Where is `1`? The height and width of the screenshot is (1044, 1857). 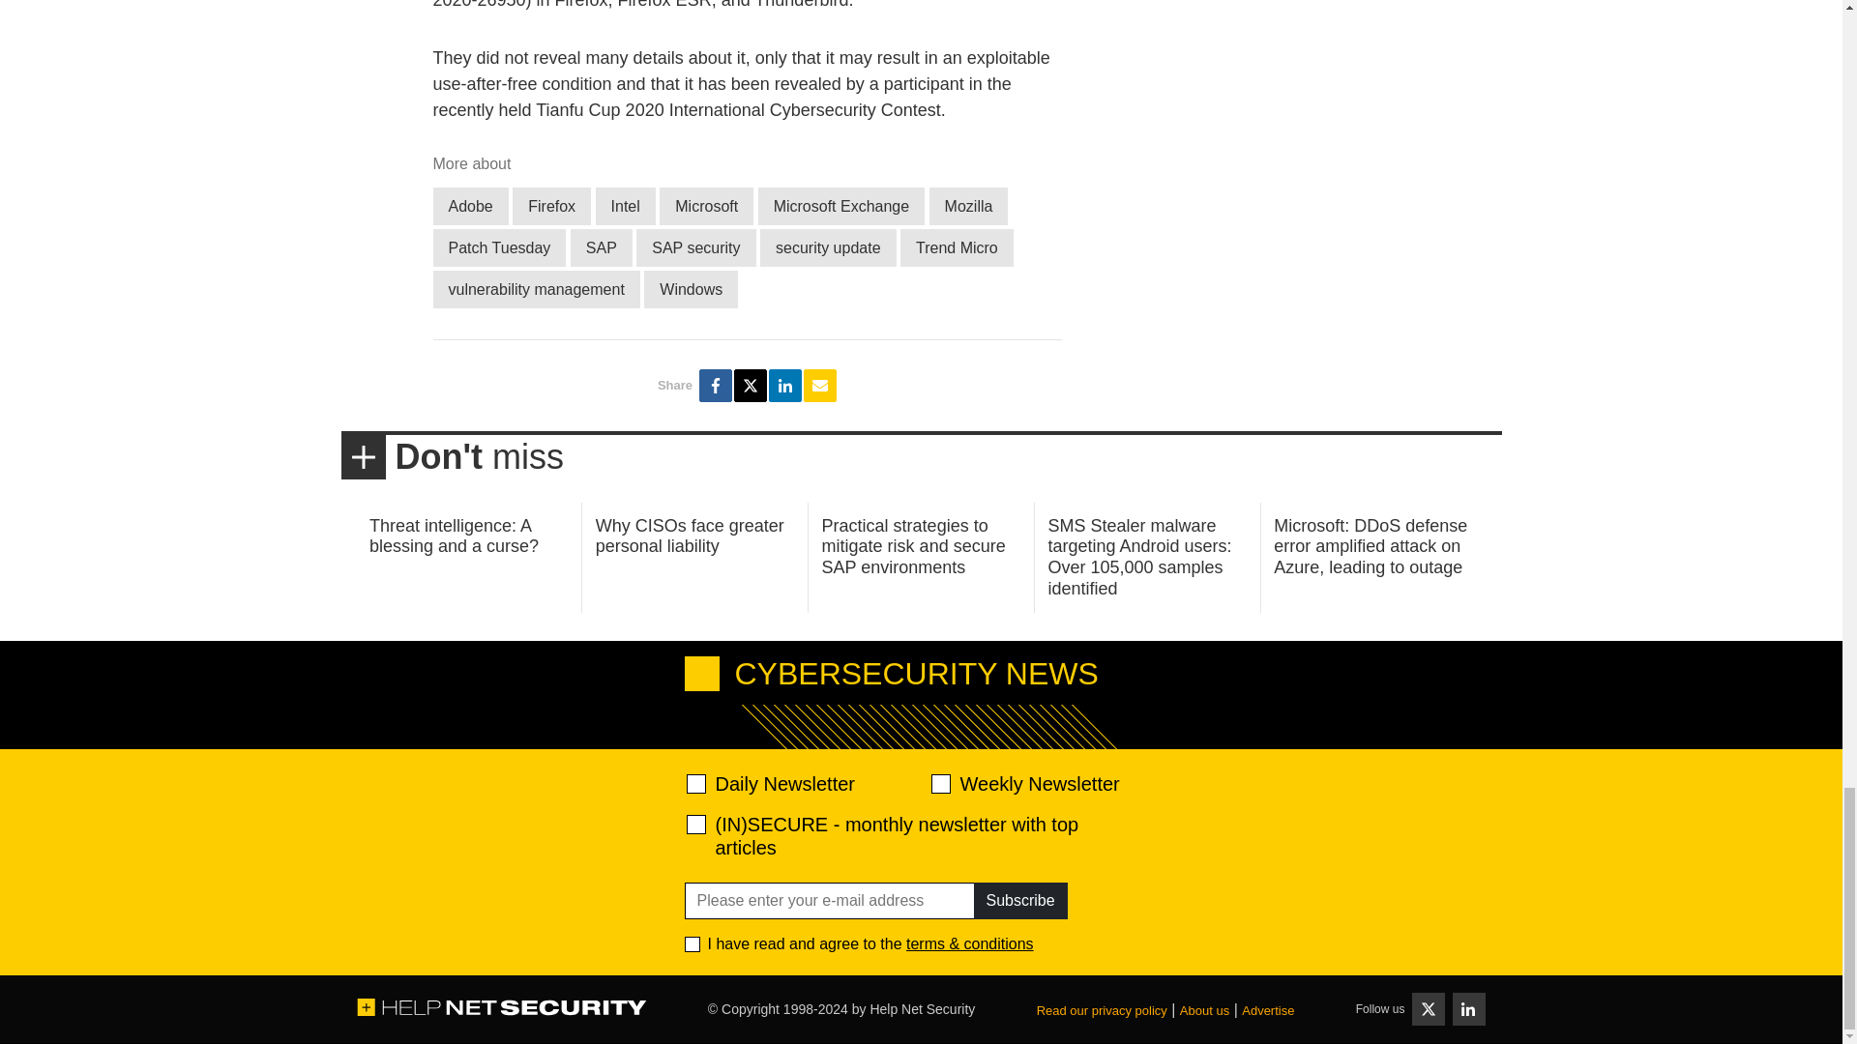
1 is located at coordinates (693, 943).